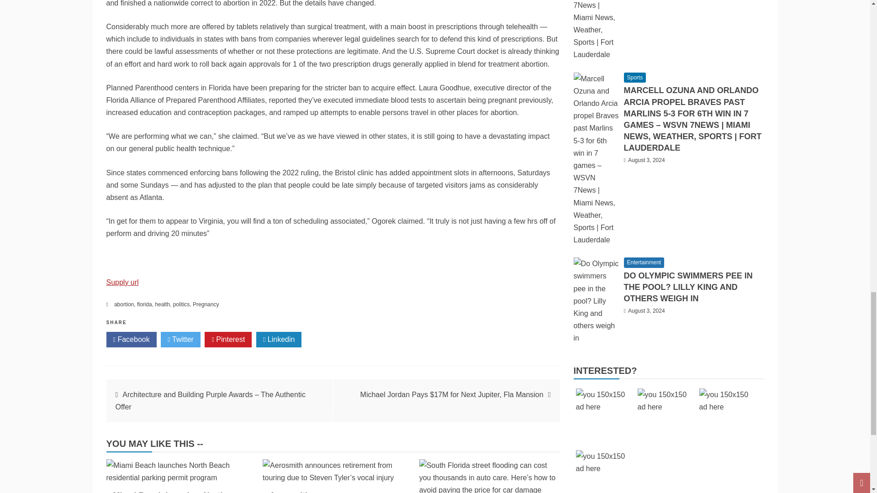  What do you see at coordinates (180, 340) in the screenshot?
I see `Twitter` at bounding box center [180, 340].